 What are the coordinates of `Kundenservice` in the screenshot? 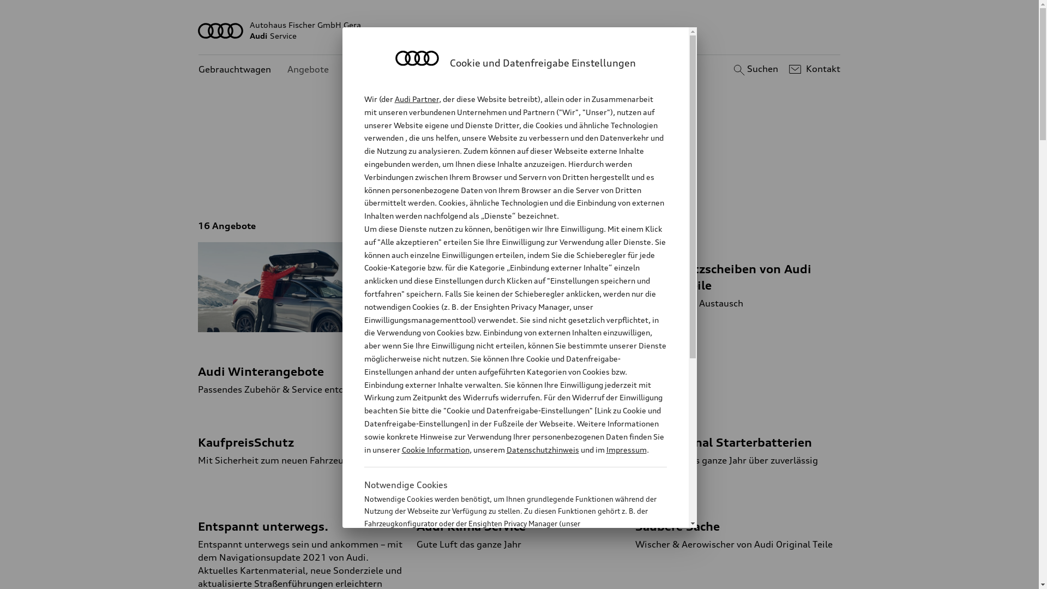 It's located at (376, 70).